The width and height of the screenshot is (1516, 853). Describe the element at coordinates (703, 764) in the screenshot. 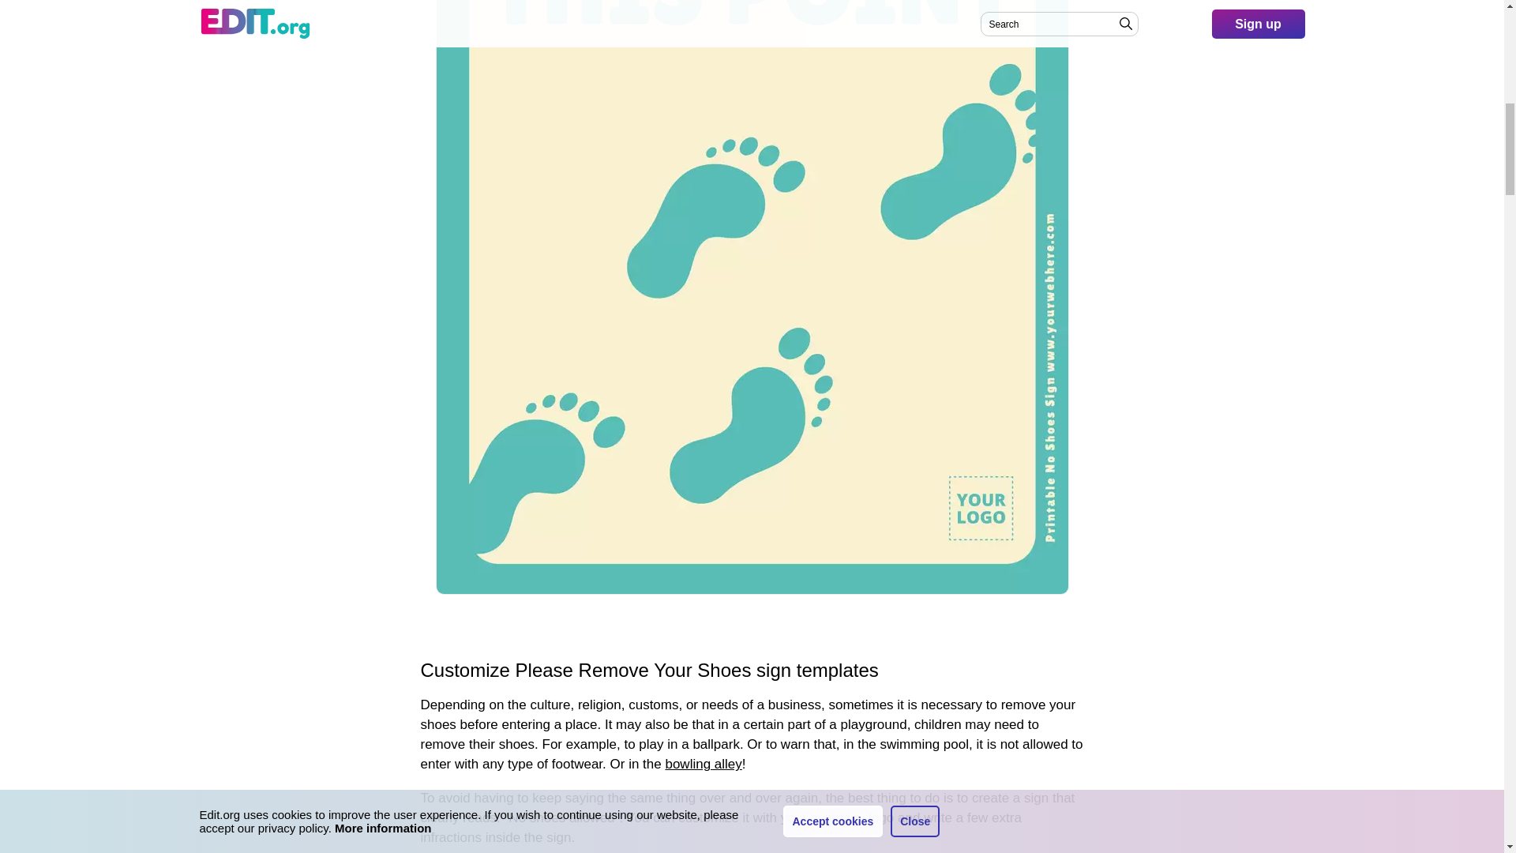

I see `bowling alley` at that location.